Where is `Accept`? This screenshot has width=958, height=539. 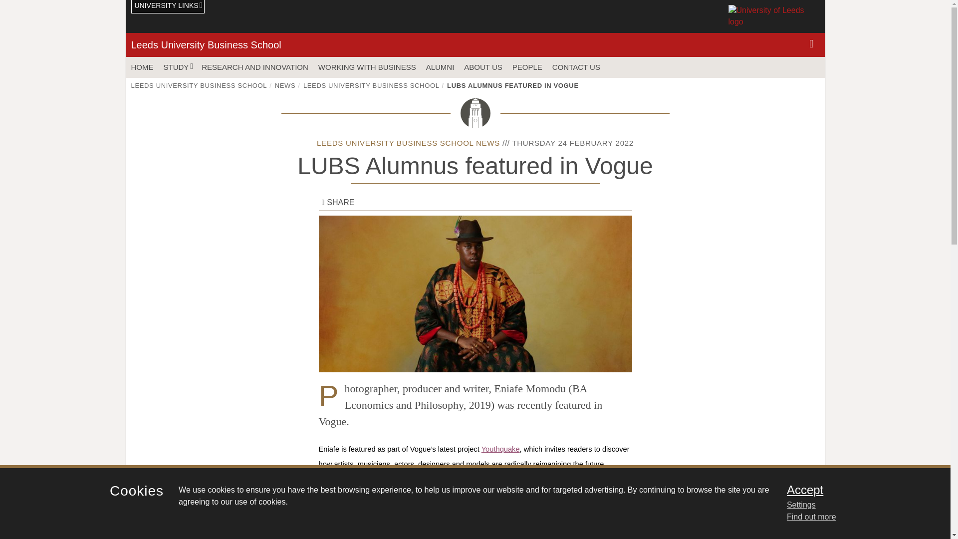 Accept is located at coordinates (855, 490).